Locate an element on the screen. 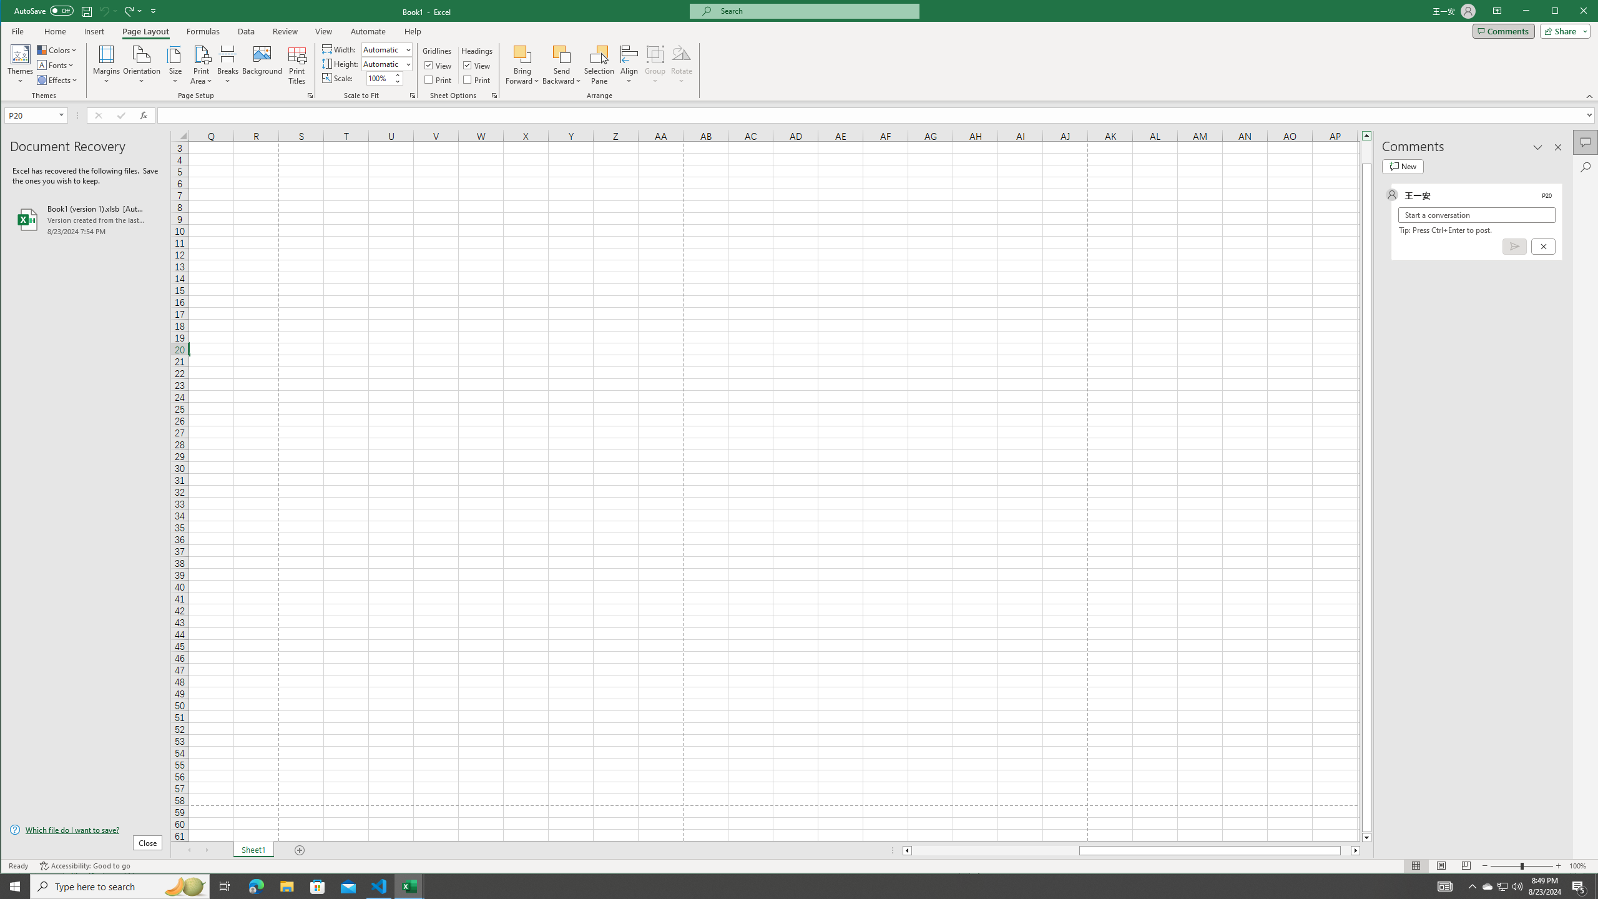 The height and width of the screenshot is (899, 1598). Search highlights icon opens search home window is located at coordinates (185, 887).